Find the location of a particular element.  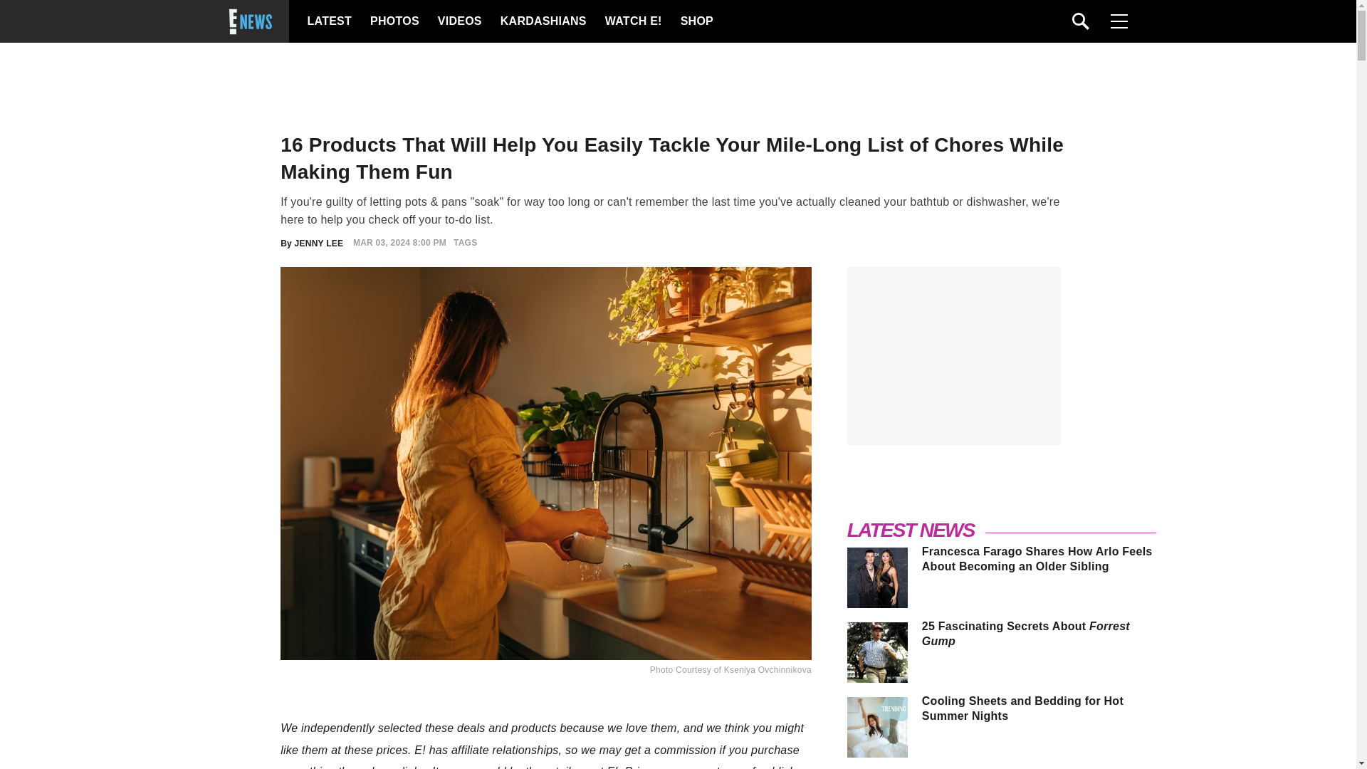

LATEST is located at coordinates (329, 21).